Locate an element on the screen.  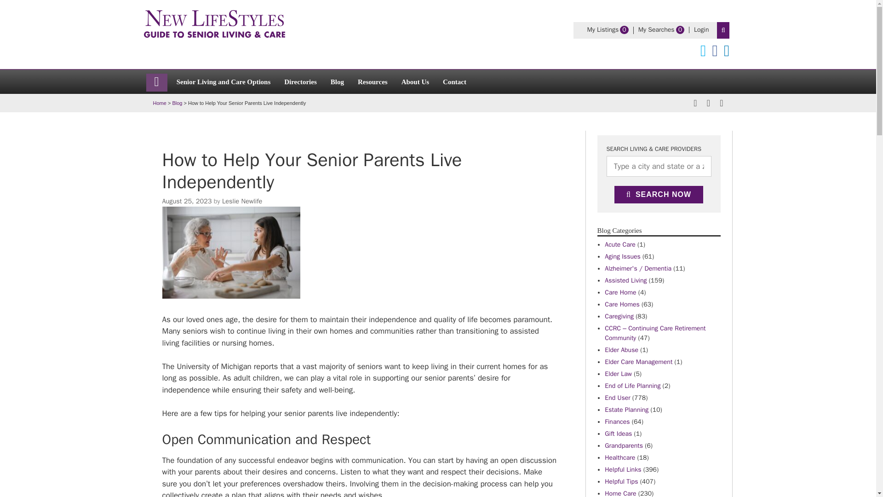
Directories is located at coordinates (300, 81).